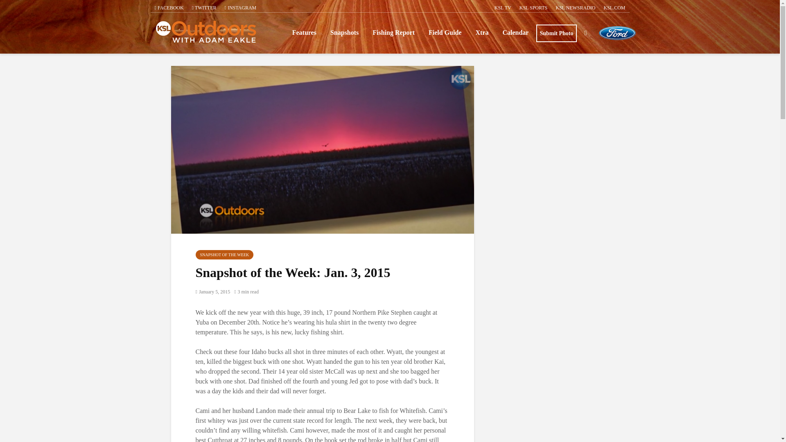 The width and height of the screenshot is (786, 442). What do you see at coordinates (556, 33) in the screenshot?
I see `Submit Photo` at bounding box center [556, 33].